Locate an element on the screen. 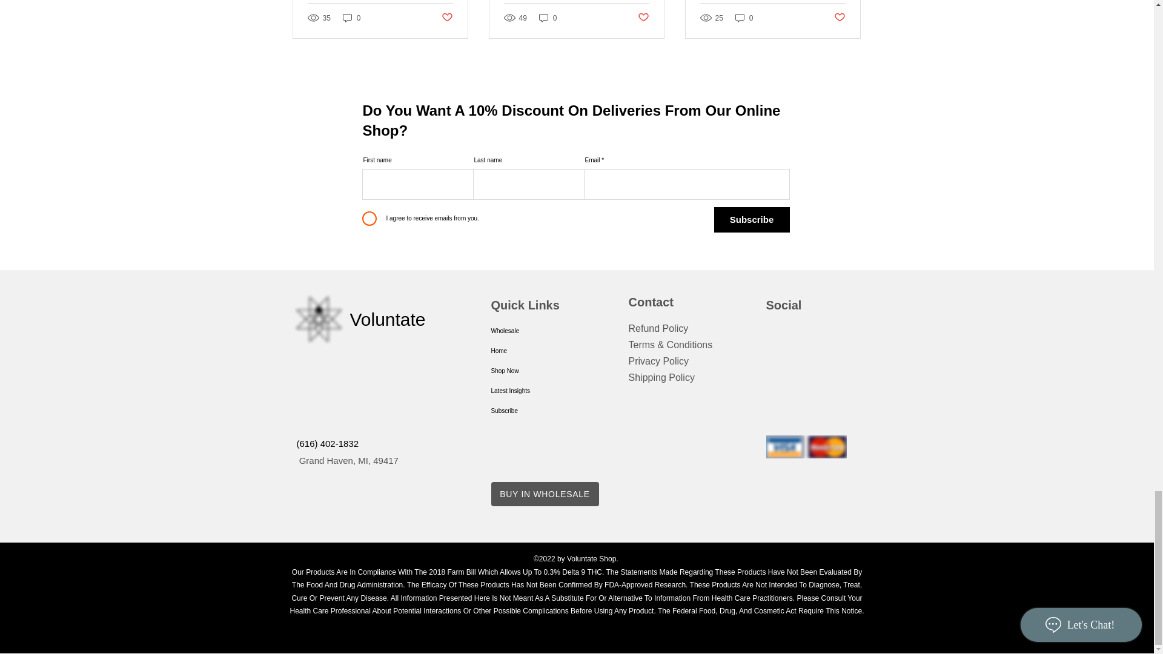 Image resolution: width=1163 pixels, height=654 pixels. 0 is located at coordinates (351, 18).